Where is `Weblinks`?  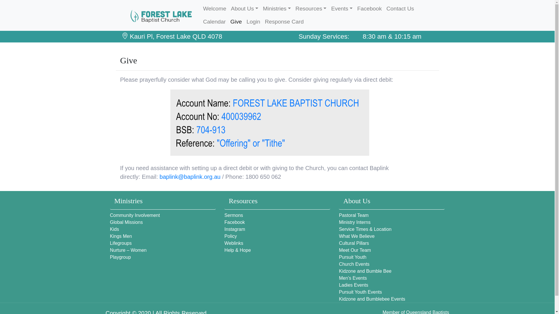
Weblinks is located at coordinates (234, 243).